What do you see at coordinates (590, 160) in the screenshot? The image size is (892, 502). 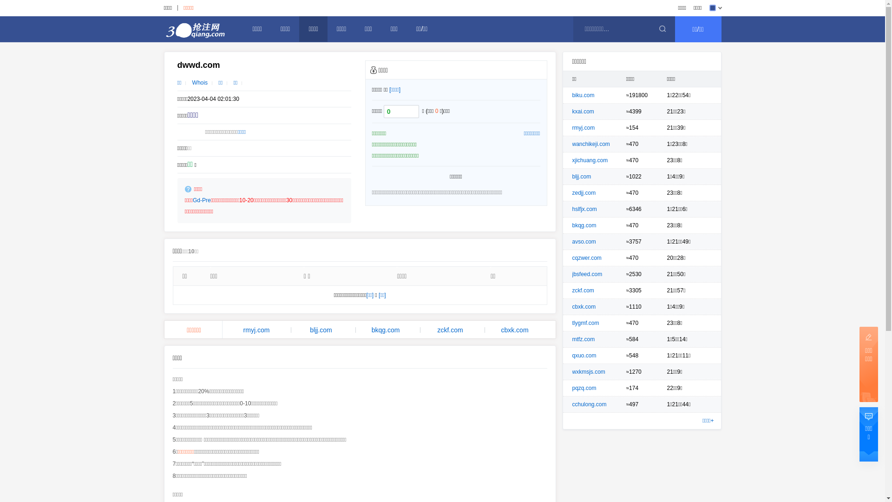 I see `xjichuang.com` at bounding box center [590, 160].